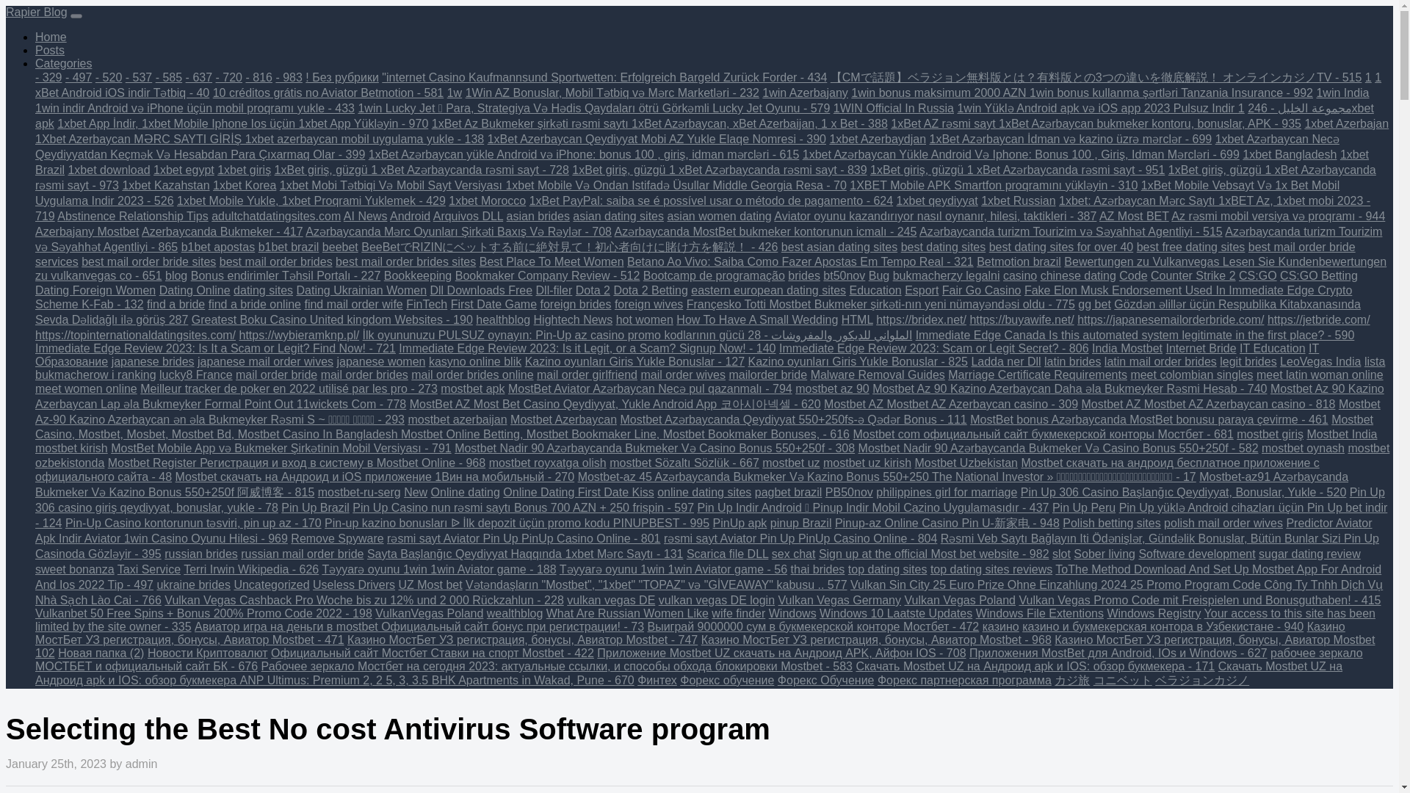 This screenshot has height=793, width=1410. Describe the element at coordinates (454, 93) in the screenshot. I see `1w` at that location.